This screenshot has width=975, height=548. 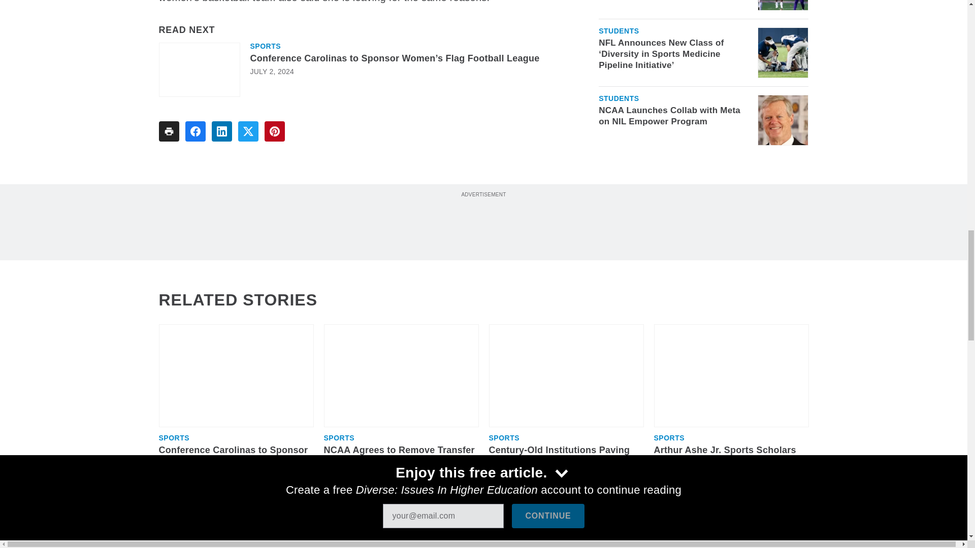 I want to click on Share To print, so click(x=168, y=131).